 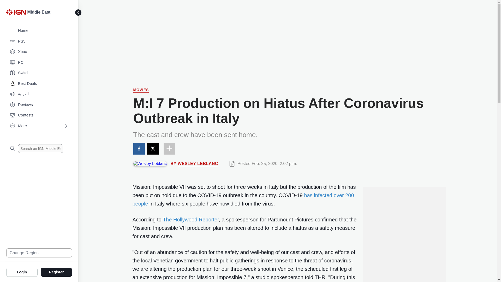 I want to click on Contests, so click(x=39, y=115).